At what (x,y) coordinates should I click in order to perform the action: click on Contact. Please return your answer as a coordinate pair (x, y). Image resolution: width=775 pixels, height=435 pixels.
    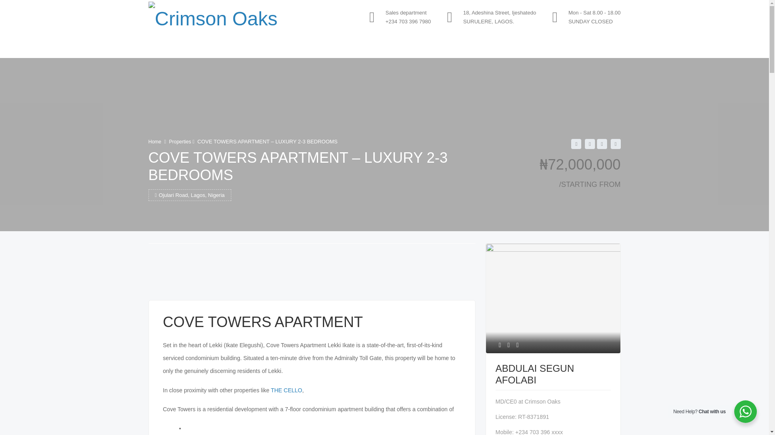
    Looking at the image, I should click on (378, 47).